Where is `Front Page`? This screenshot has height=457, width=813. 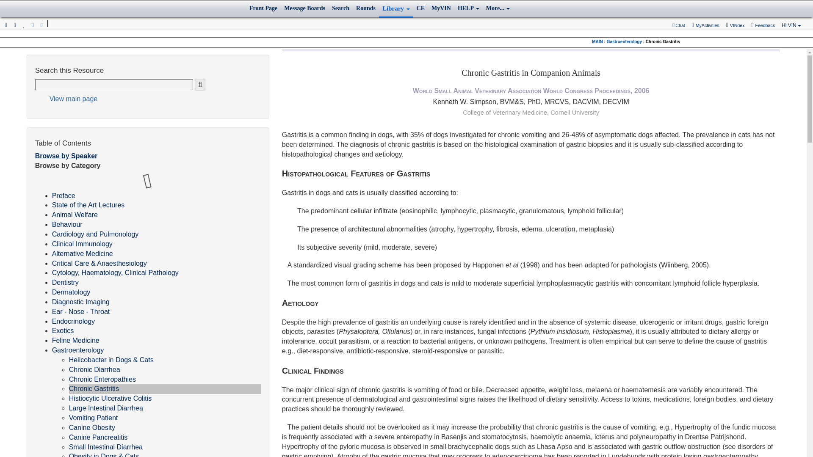 Front Page is located at coordinates (263, 8).